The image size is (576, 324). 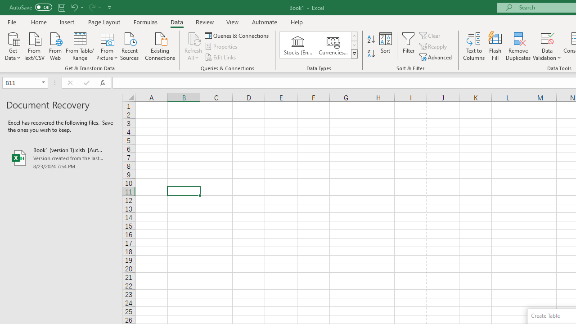 What do you see at coordinates (160, 45) in the screenshot?
I see `Existing Connections` at bounding box center [160, 45].